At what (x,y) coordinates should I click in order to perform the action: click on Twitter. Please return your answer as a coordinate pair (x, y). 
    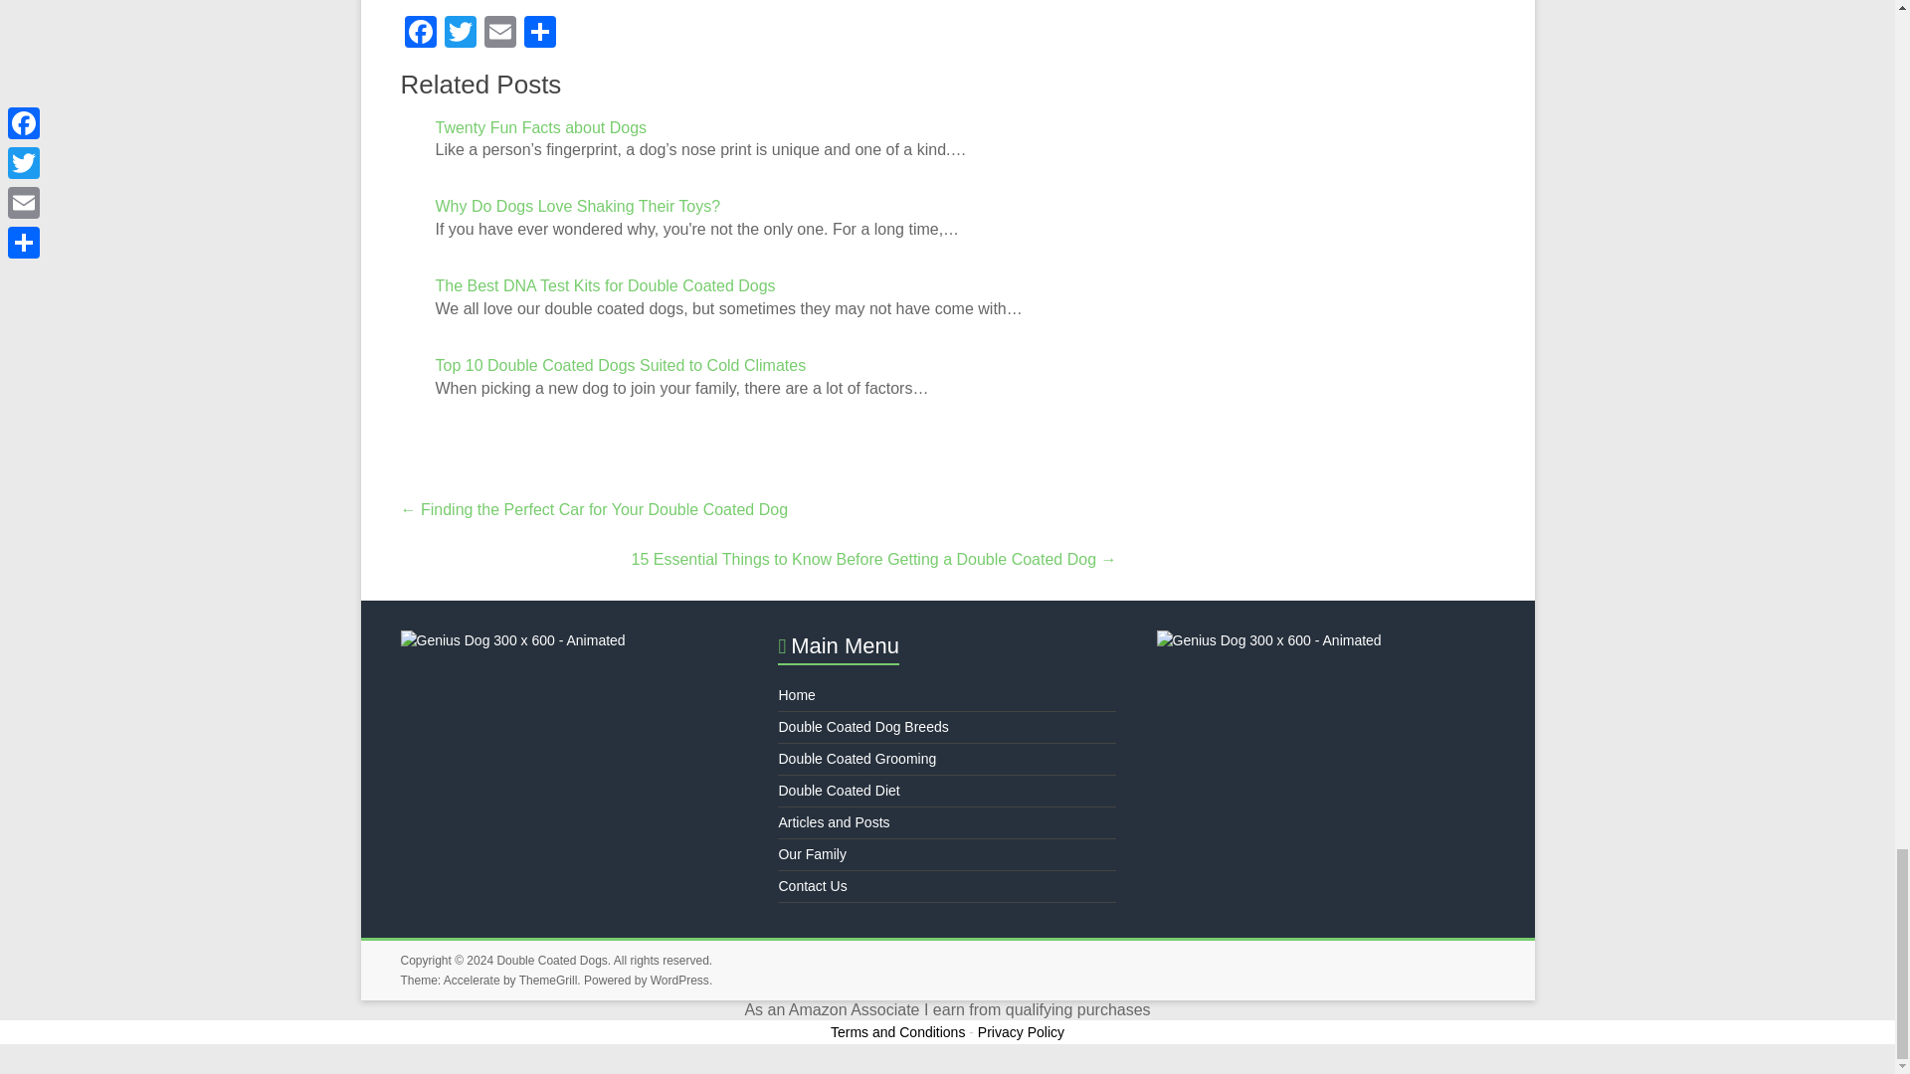
    Looking at the image, I should click on (459, 34).